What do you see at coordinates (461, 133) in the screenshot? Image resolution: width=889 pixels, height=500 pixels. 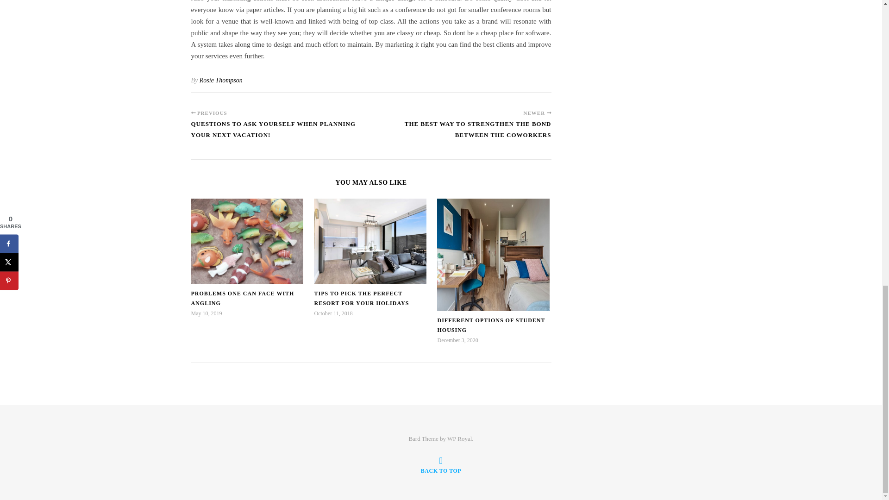 I see `The Best Way To Strengthen The Bond Between The Coworkers` at bounding box center [461, 133].